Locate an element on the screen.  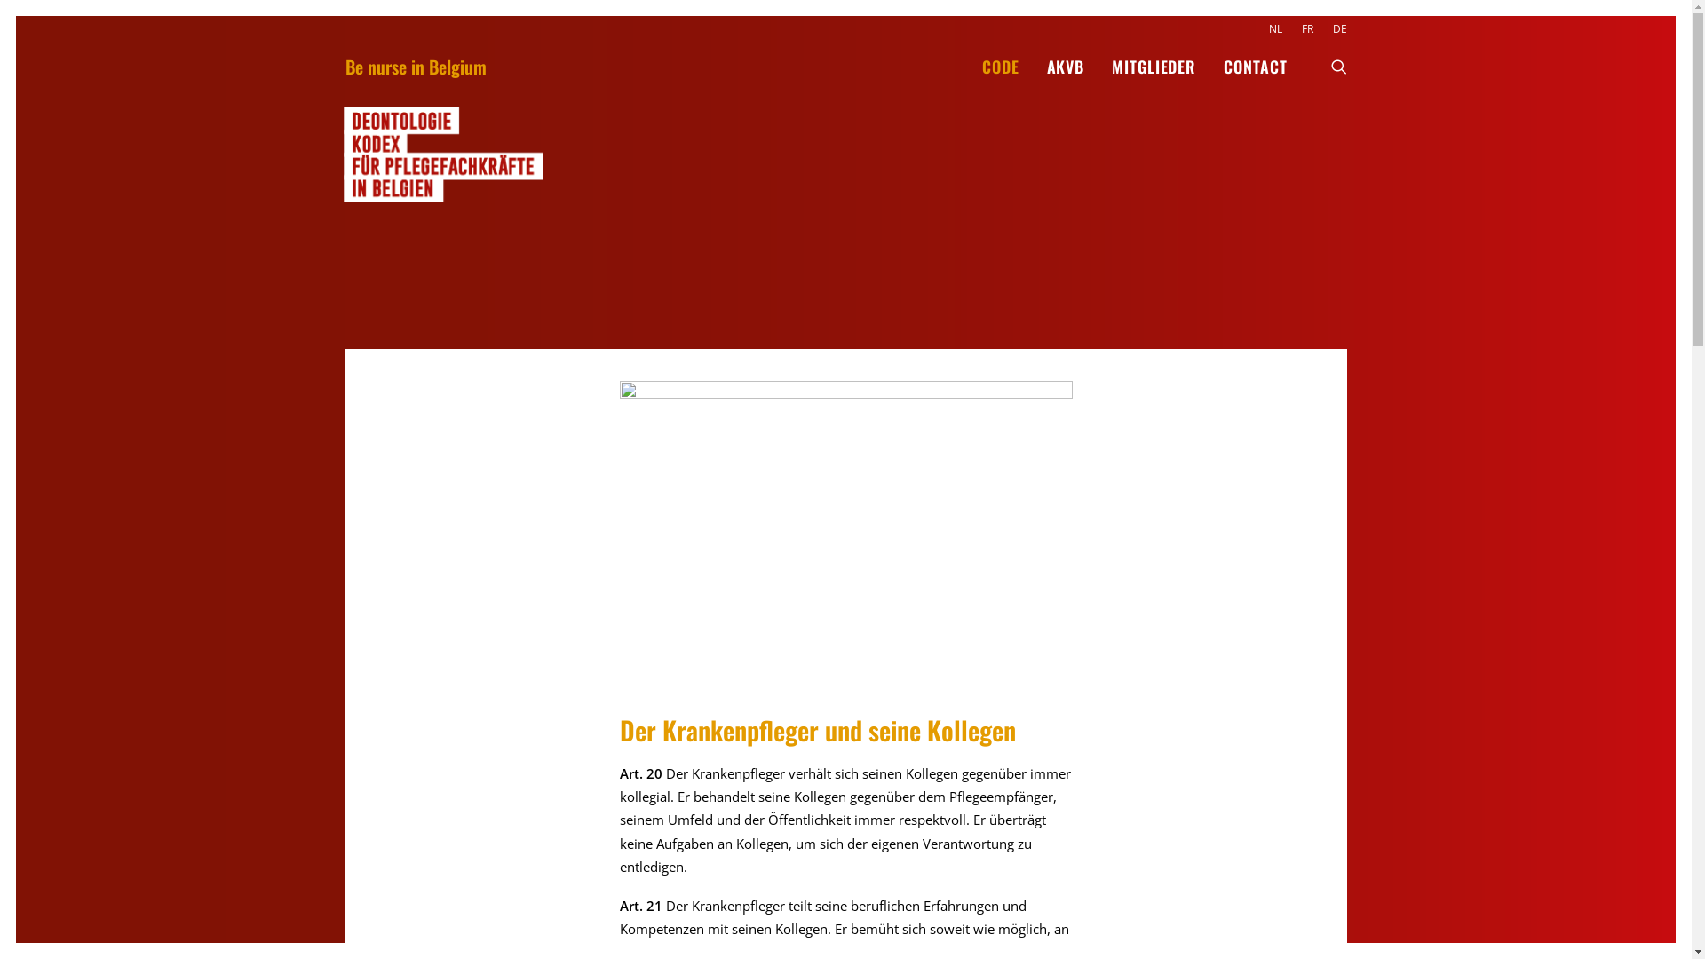
CONTACT is located at coordinates (1249, 67).